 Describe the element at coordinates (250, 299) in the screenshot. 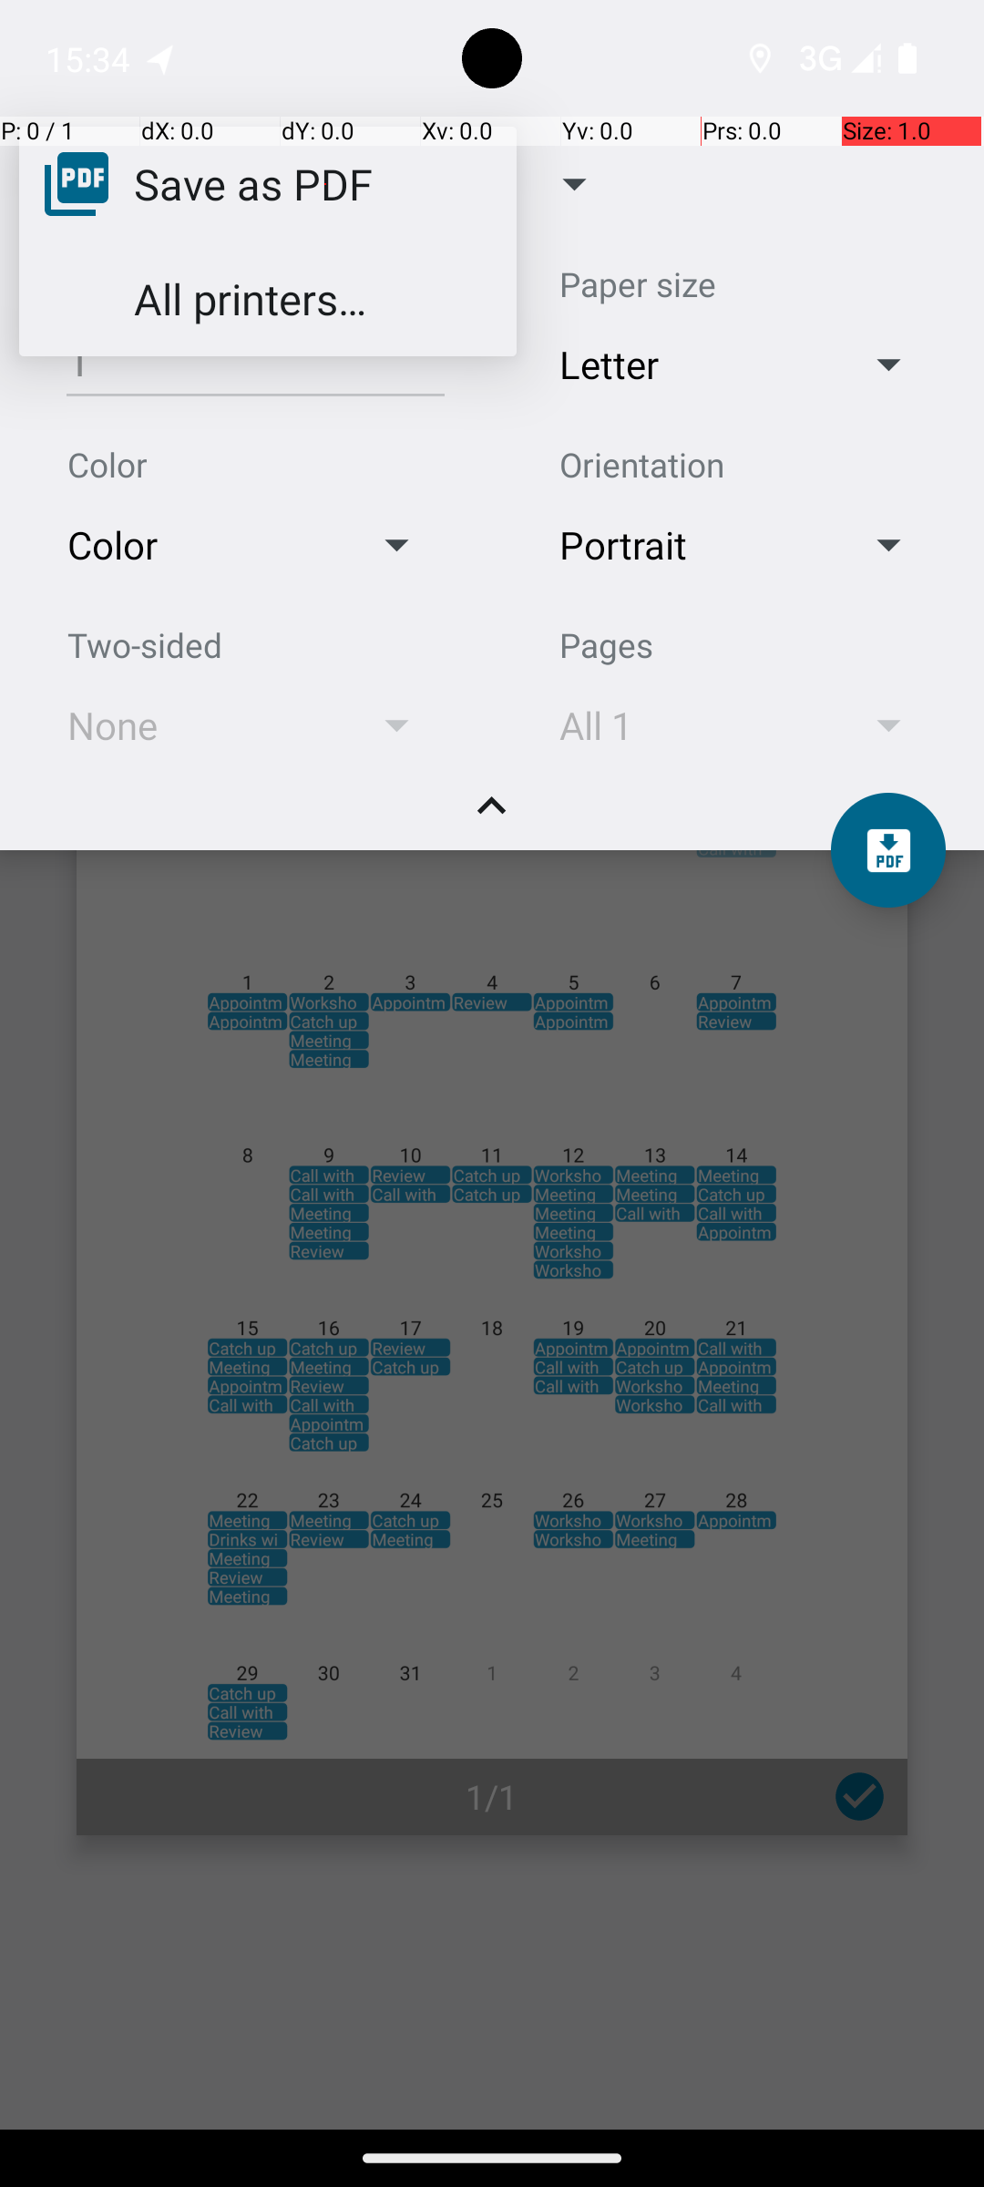

I see `All printers…` at that location.